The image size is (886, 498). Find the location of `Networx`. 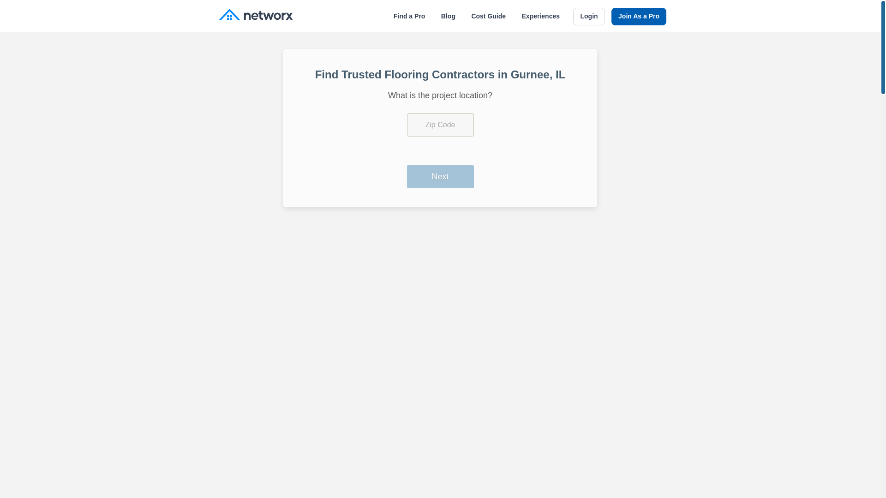

Networx is located at coordinates (256, 16).